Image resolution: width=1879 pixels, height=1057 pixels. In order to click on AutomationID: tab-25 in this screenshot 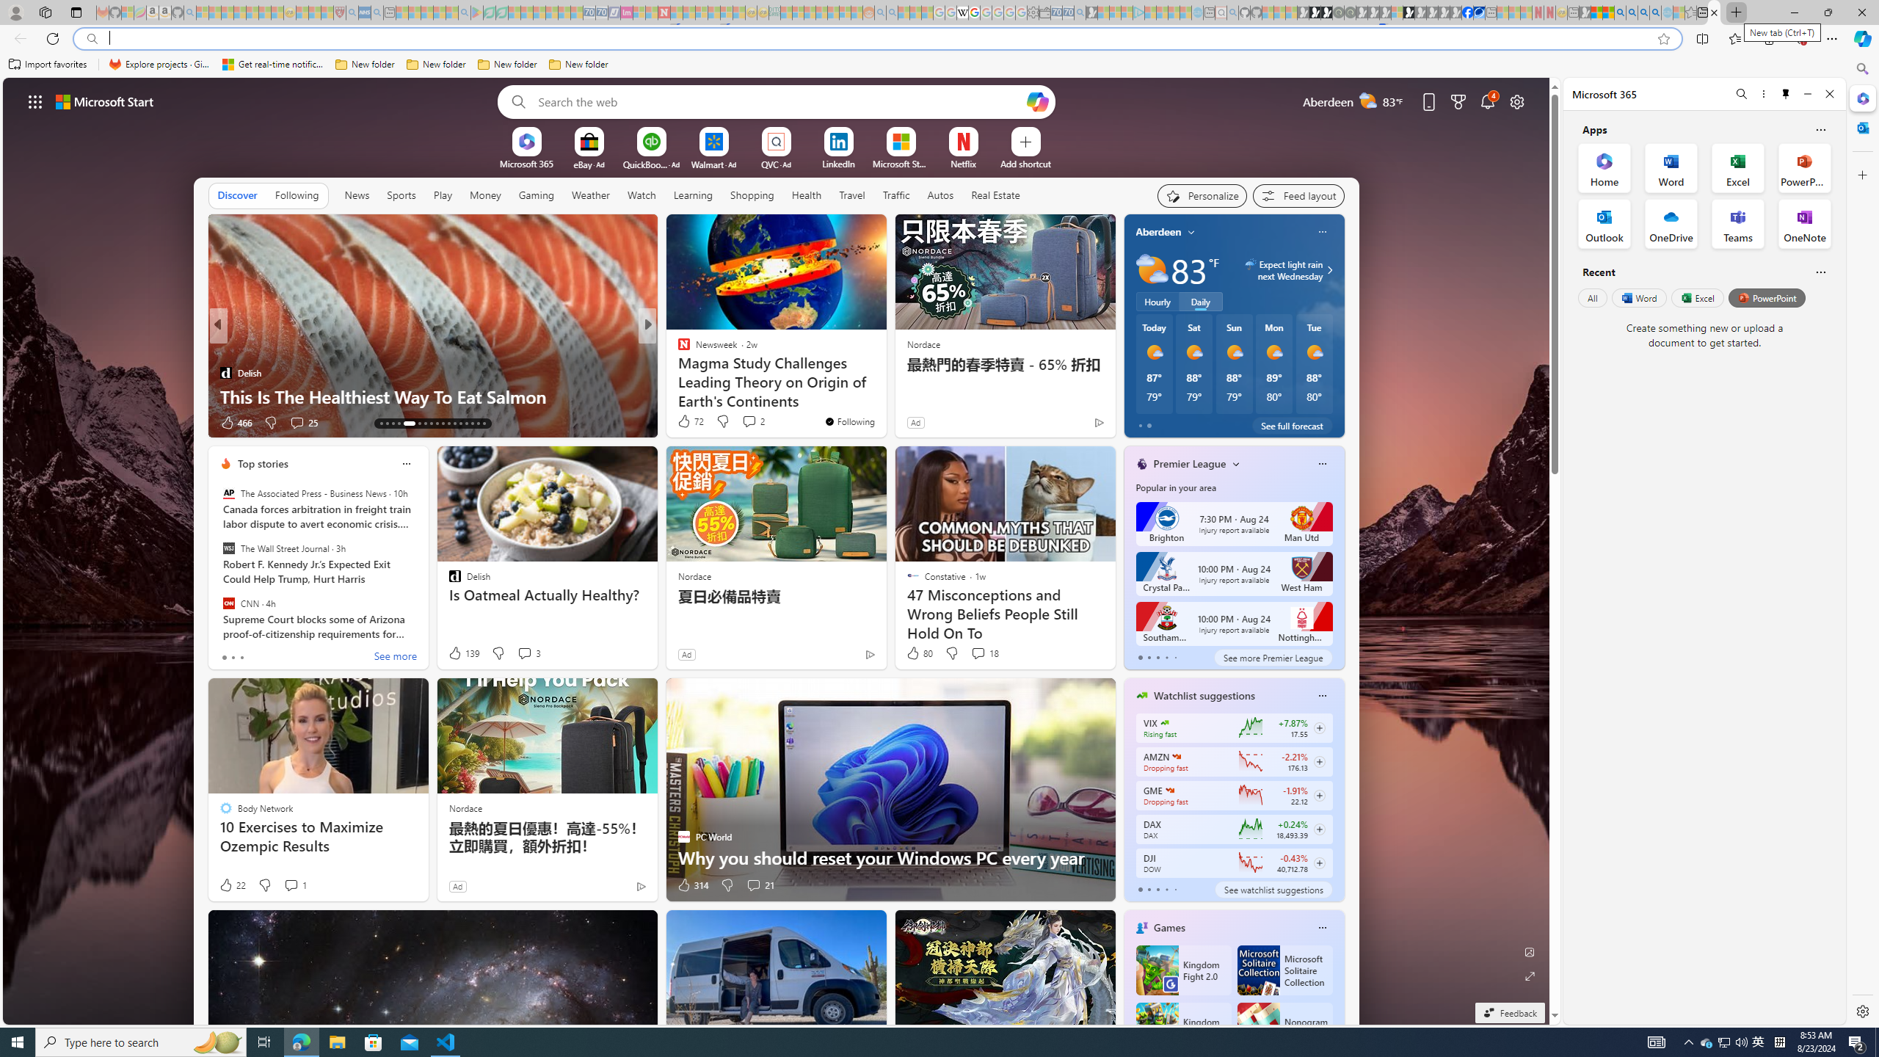, I will do `click(460, 424)`.